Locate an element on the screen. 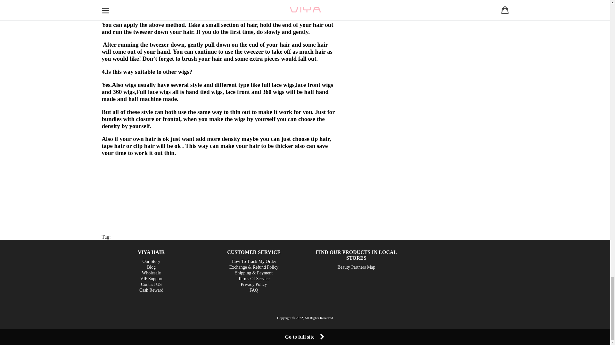  VIP support is located at coordinates (151, 279).